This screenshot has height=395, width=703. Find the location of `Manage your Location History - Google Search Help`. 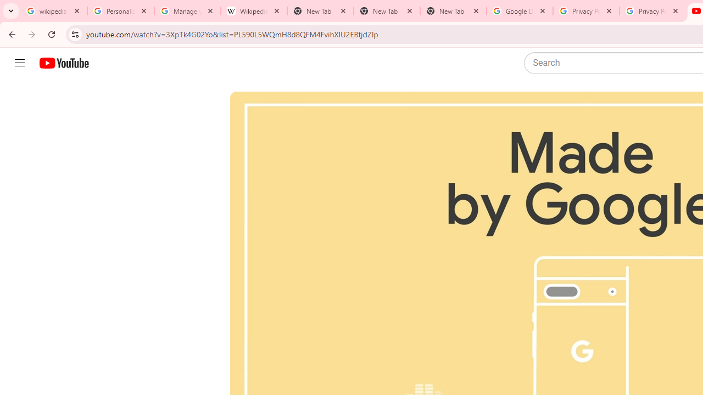

Manage your Location History - Google Search Help is located at coordinates (187, 11).